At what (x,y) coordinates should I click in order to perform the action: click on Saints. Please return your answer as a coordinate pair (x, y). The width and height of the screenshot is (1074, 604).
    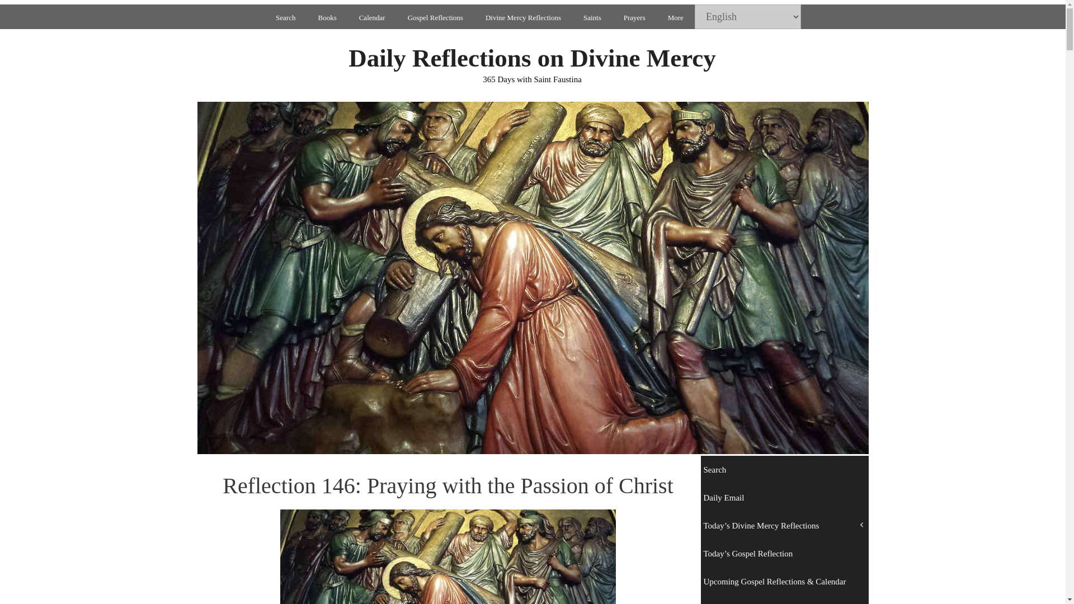
    Looking at the image, I should click on (592, 17).